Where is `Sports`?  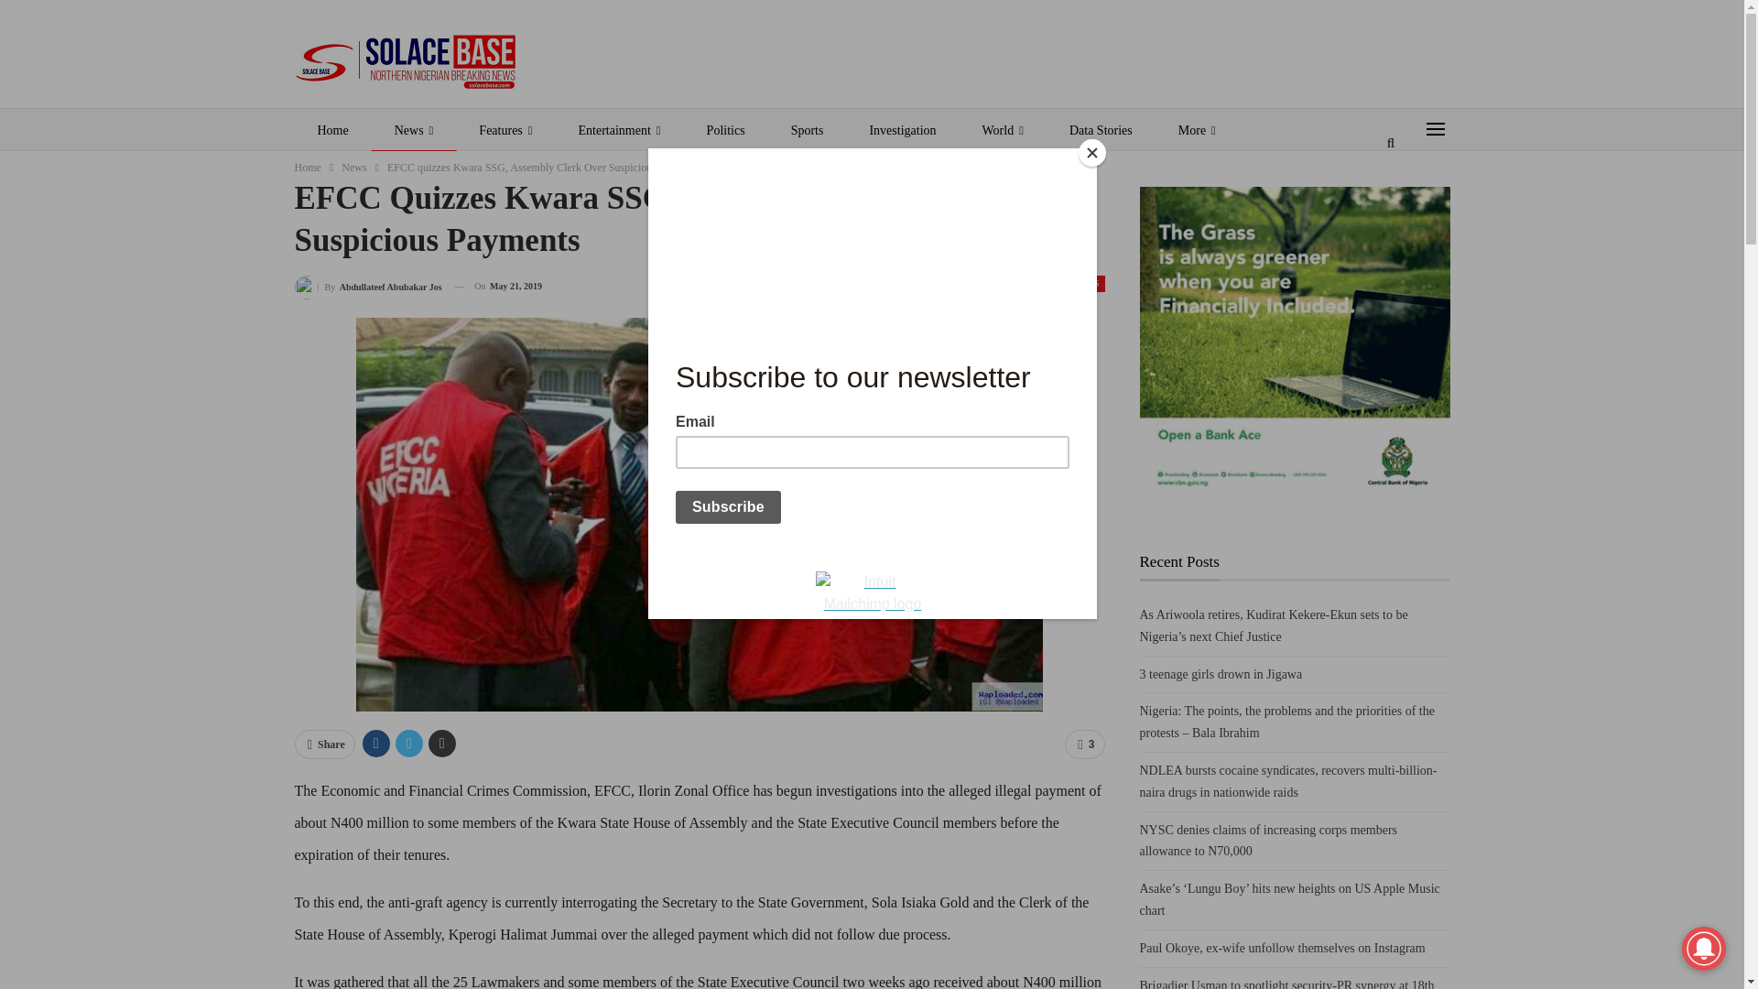
Sports is located at coordinates (808, 130).